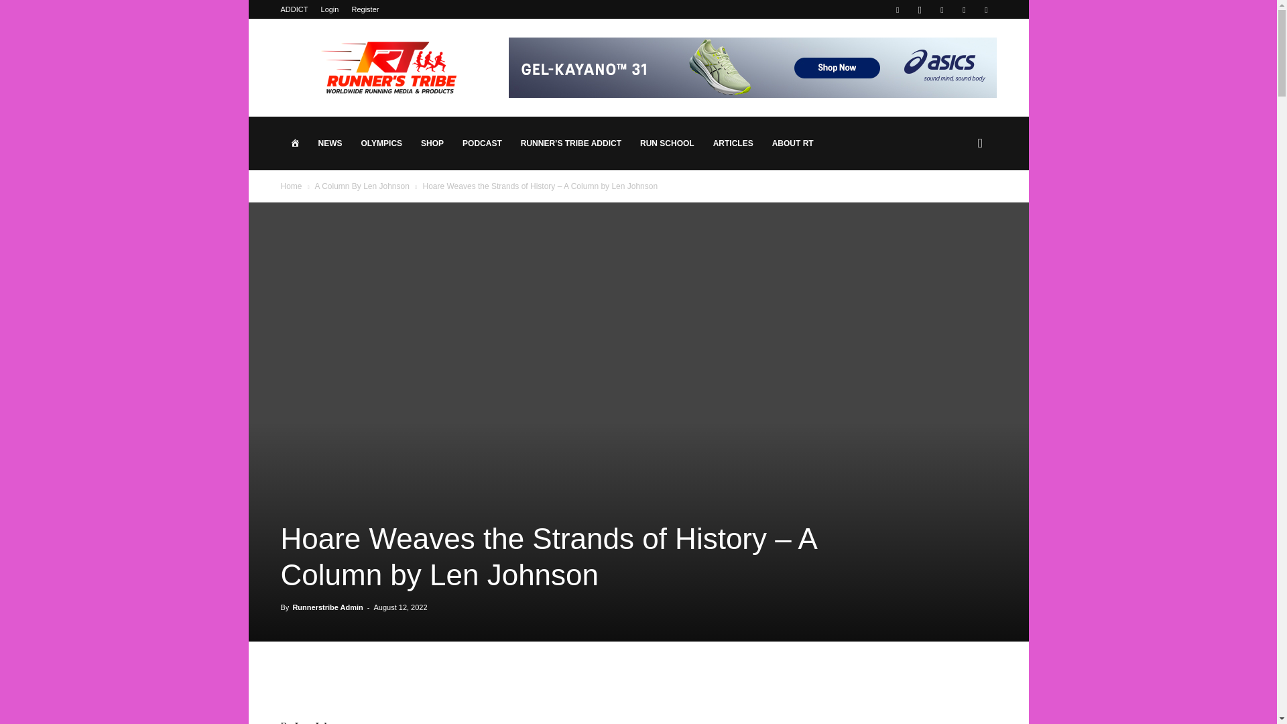 The height and width of the screenshot is (724, 1287). I want to click on Facebook, so click(897, 9).